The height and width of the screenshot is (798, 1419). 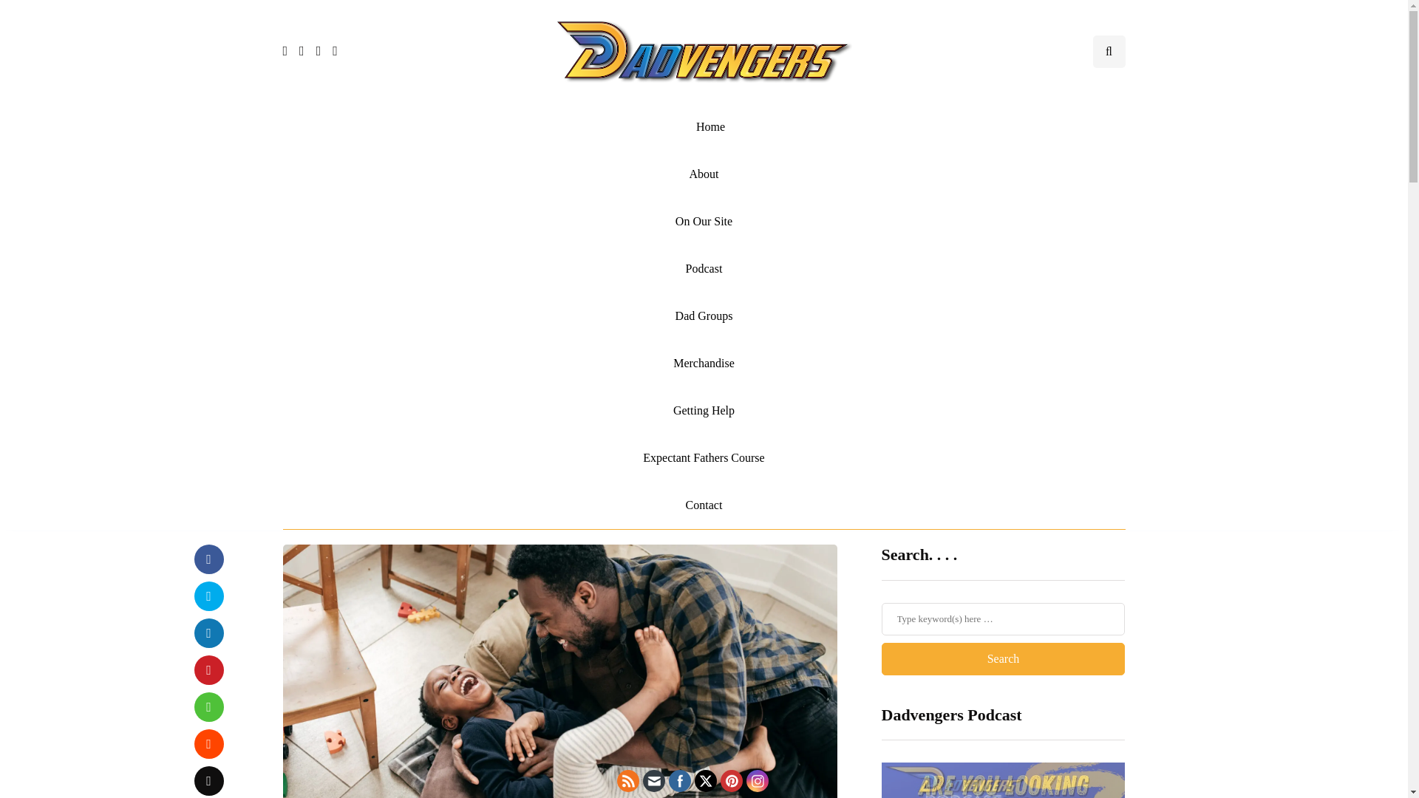 What do you see at coordinates (208, 744) in the screenshot?
I see `Share on Reddit` at bounding box center [208, 744].